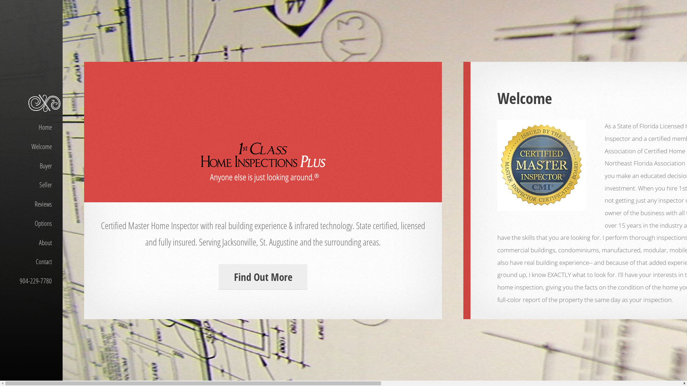  Describe the element at coordinates (31, 204) in the screenshot. I see `Reviews` at that location.